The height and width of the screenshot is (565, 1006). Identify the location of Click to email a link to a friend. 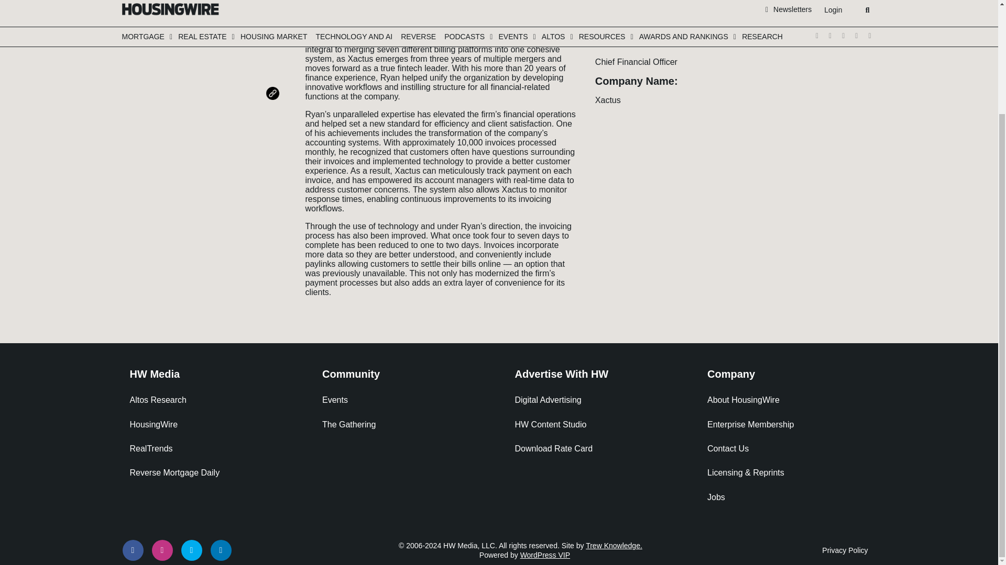
(275, 55).